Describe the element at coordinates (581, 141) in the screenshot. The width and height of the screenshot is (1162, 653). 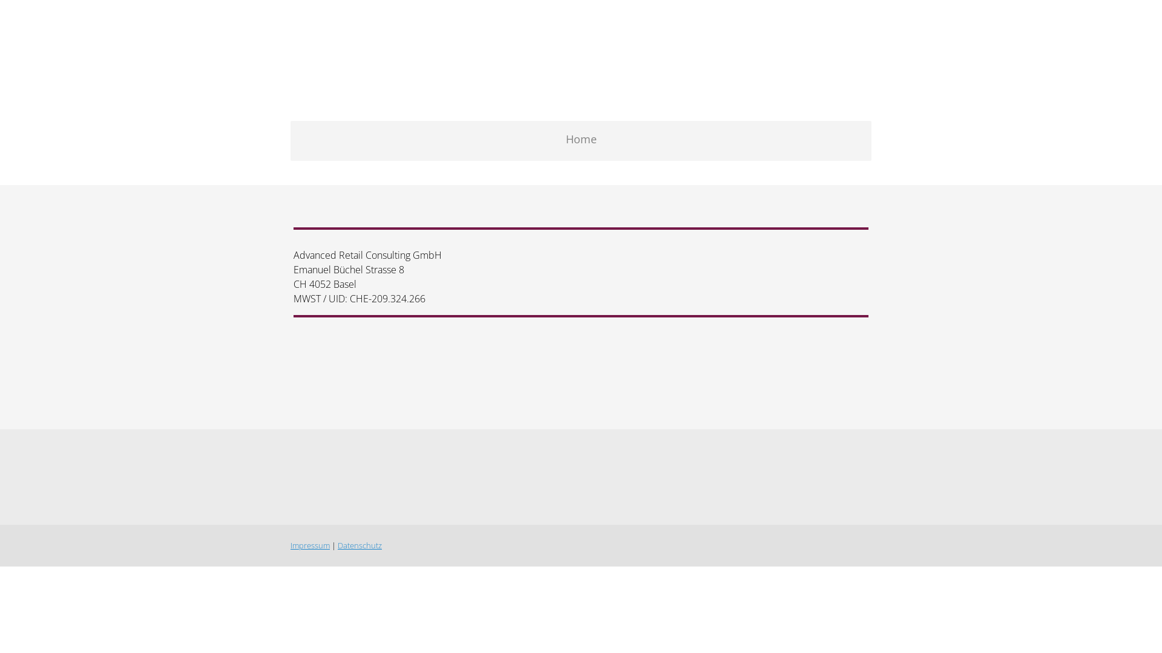
I see `Home` at that location.